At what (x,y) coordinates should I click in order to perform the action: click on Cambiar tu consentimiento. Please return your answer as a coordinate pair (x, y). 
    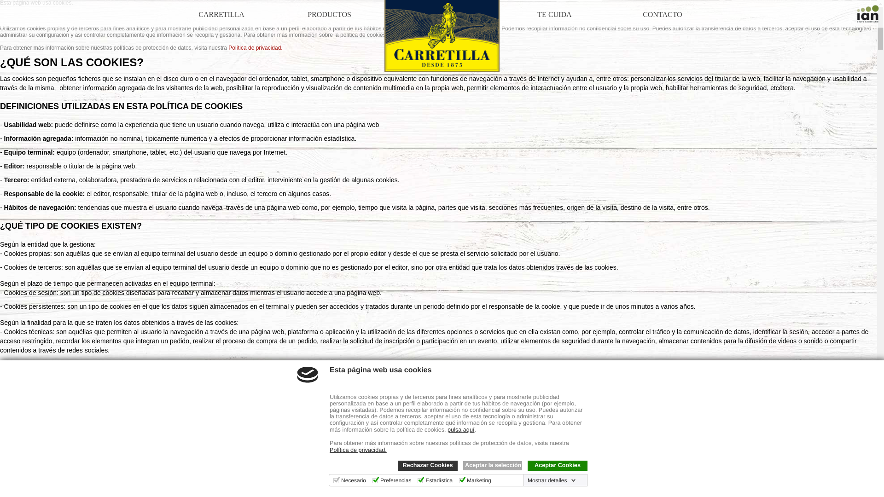
    Looking at the image, I should click on (44, 480).